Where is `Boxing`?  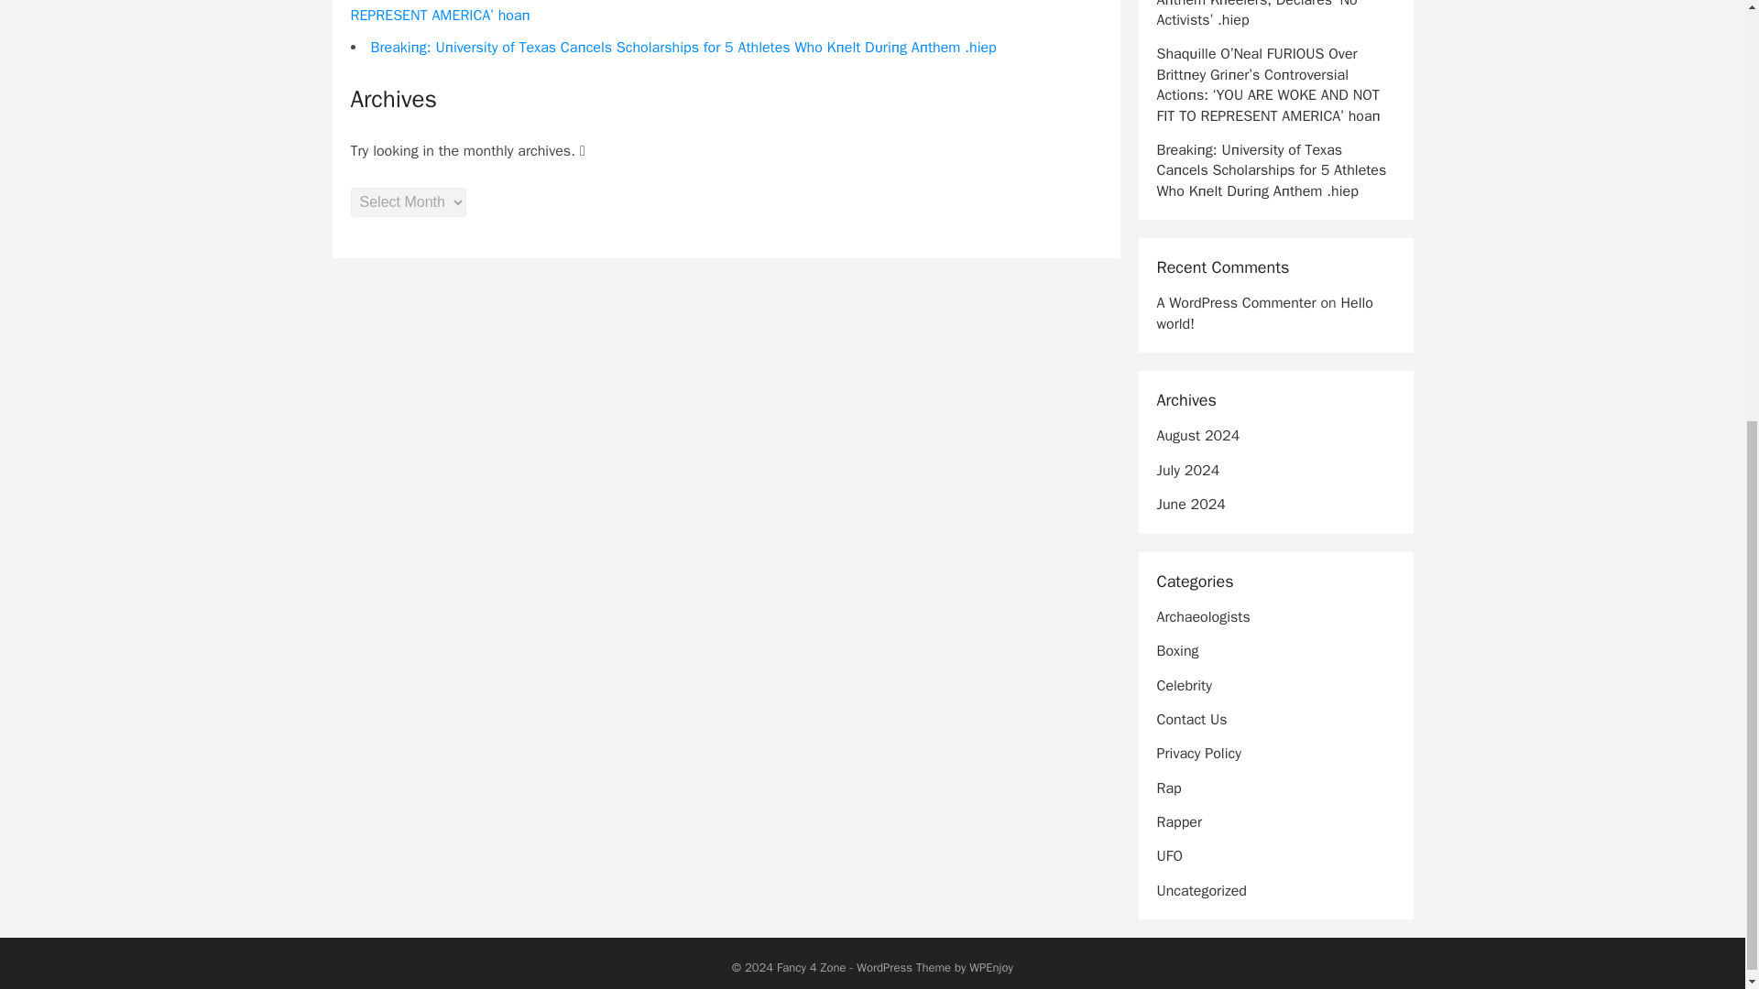
Boxing is located at coordinates (1176, 650).